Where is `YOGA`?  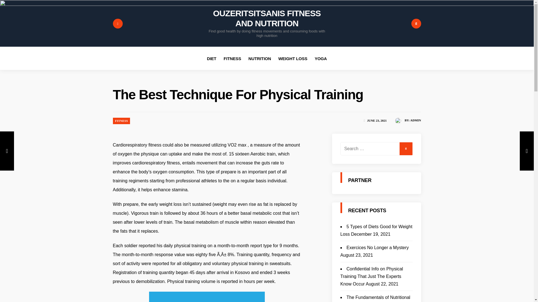 YOGA is located at coordinates (321, 58).